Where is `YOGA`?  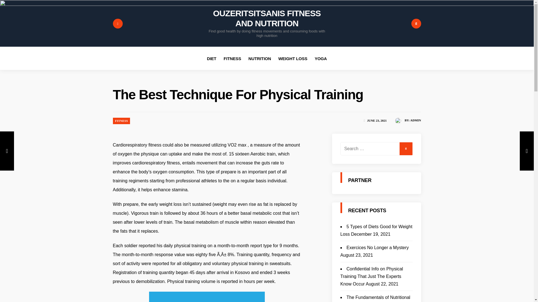 YOGA is located at coordinates (321, 58).